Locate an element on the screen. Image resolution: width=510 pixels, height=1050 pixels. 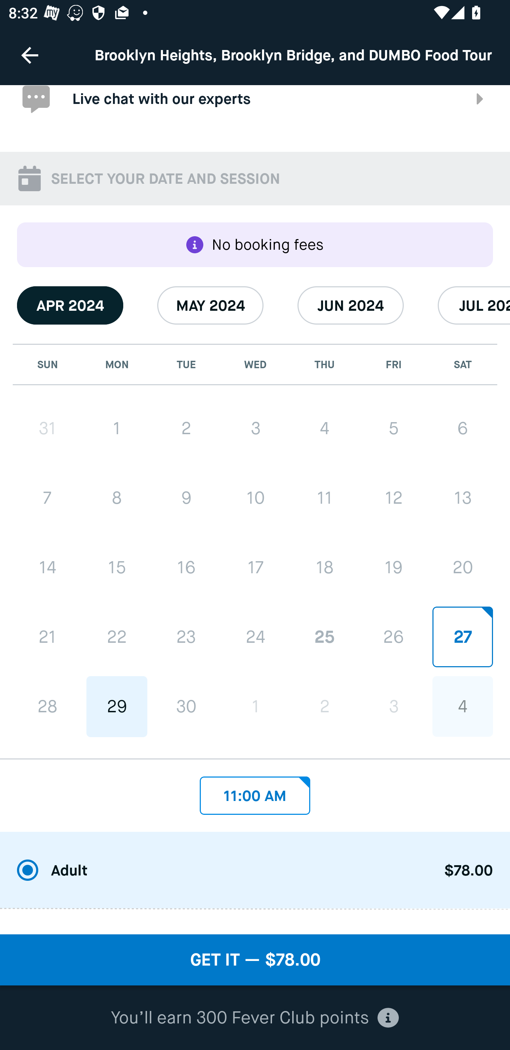
Navigate up is located at coordinates (30, 55).